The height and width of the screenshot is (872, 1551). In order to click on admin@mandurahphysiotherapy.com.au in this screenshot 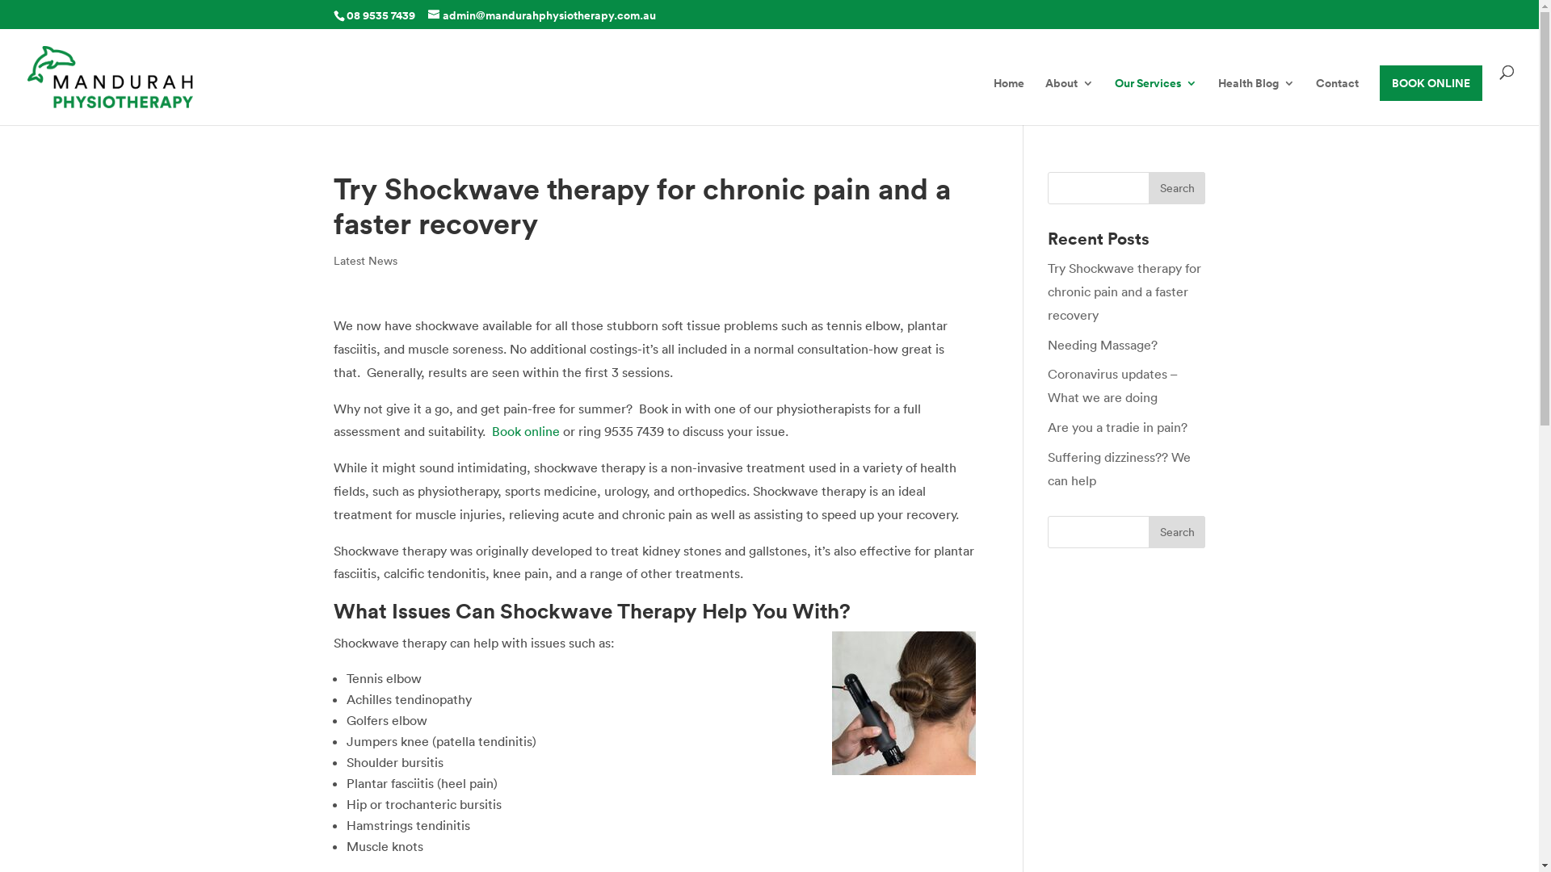, I will do `click(542, 15)`.